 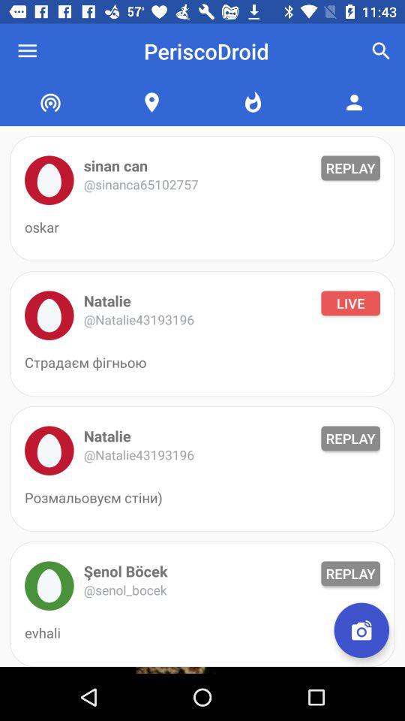 What do you see at coordinates (49, 586) in the screenshot?
I see `select app` at bounding box center [49, 586].